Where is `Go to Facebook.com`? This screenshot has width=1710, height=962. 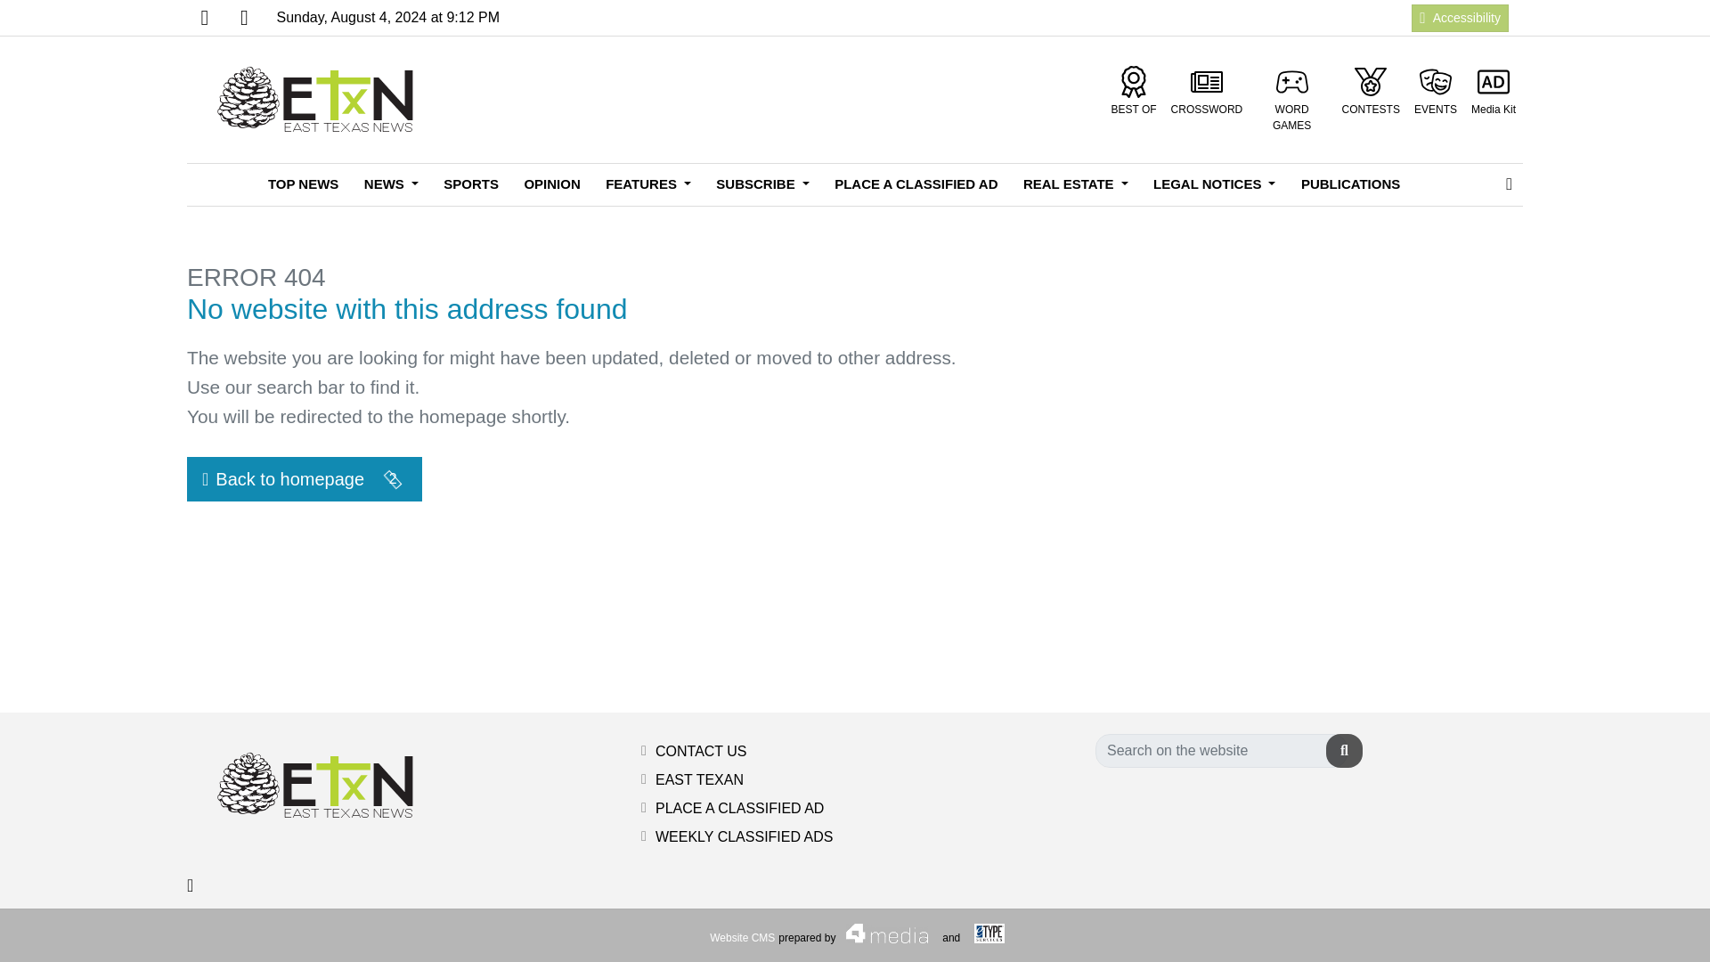
Go to Facebook.com is located at coordinates (204, 18).